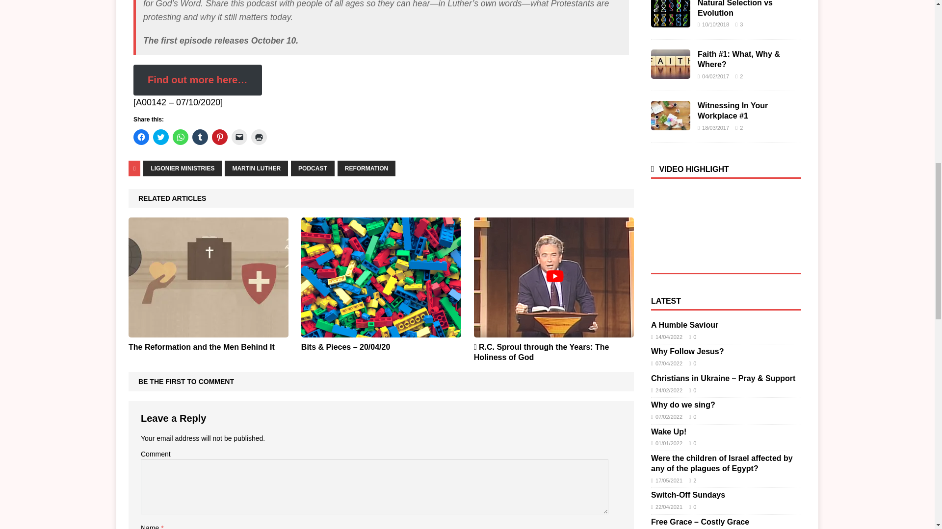  What do you see at coordinates (160, 137) in the screenshot?
I see `Click to share on Twitter` at bounding box center [160, 137].